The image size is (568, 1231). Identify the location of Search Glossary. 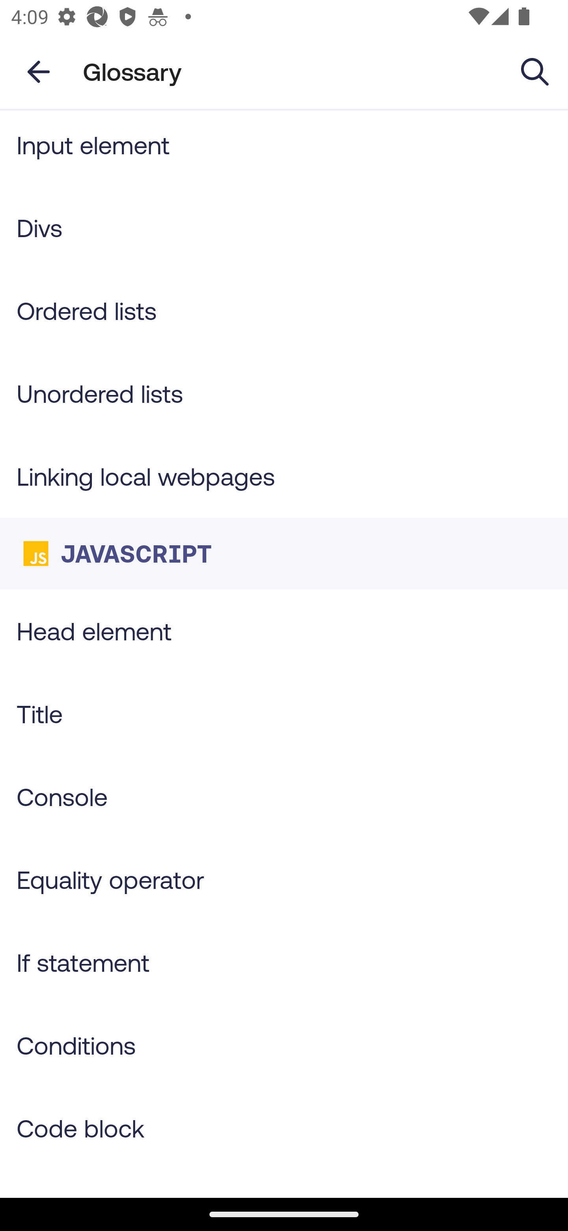
(535, 71).